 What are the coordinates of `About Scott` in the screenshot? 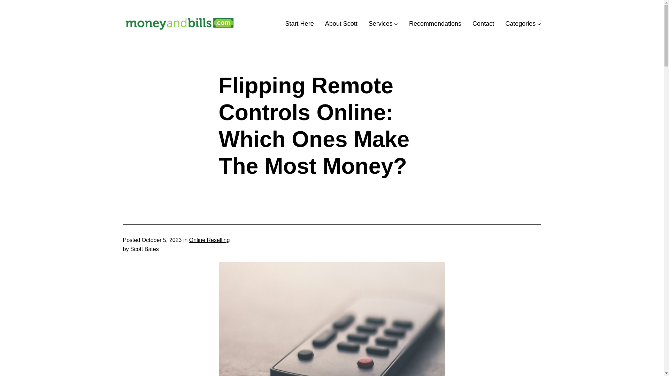 It's located at (341, 24).